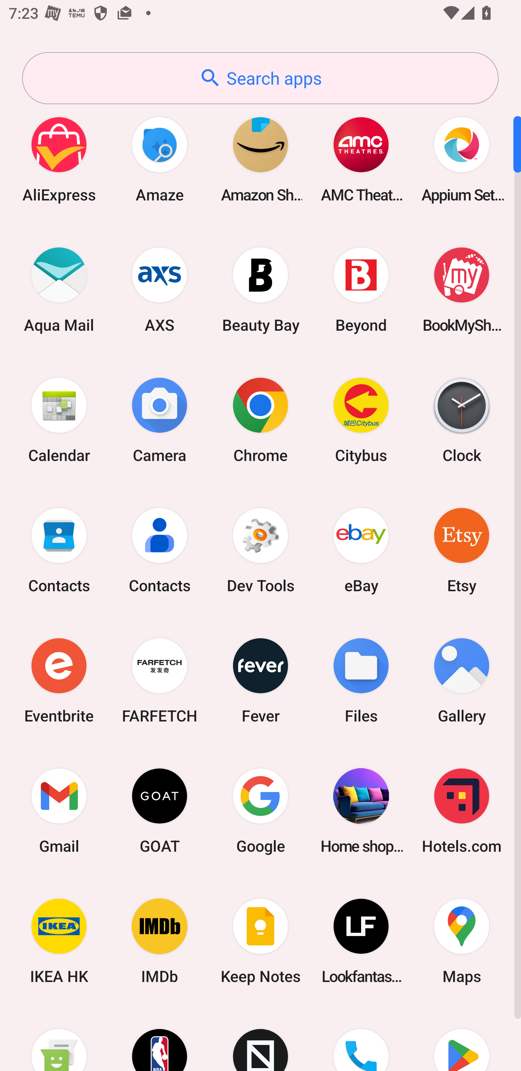 This screenshot has width=521, height=1071. Describe the element at coordinates (59, 810) in the screenshot. I see `Gmail` at that location.